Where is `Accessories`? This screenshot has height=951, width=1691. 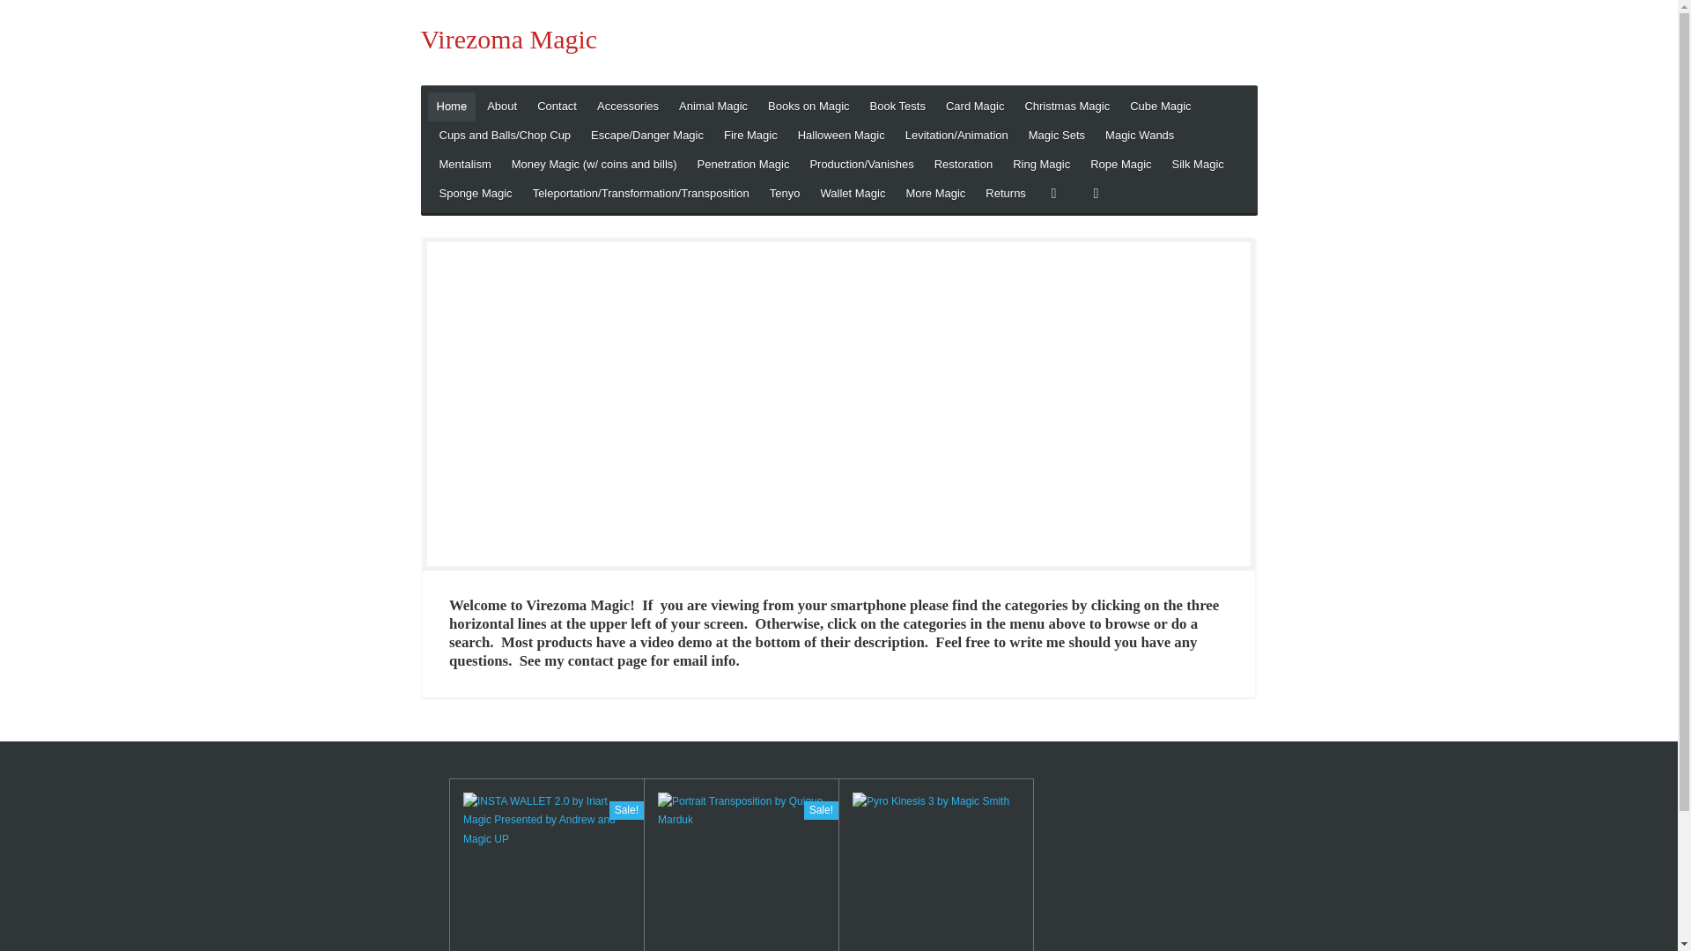
Accessories is located at coordinates (628, 107).